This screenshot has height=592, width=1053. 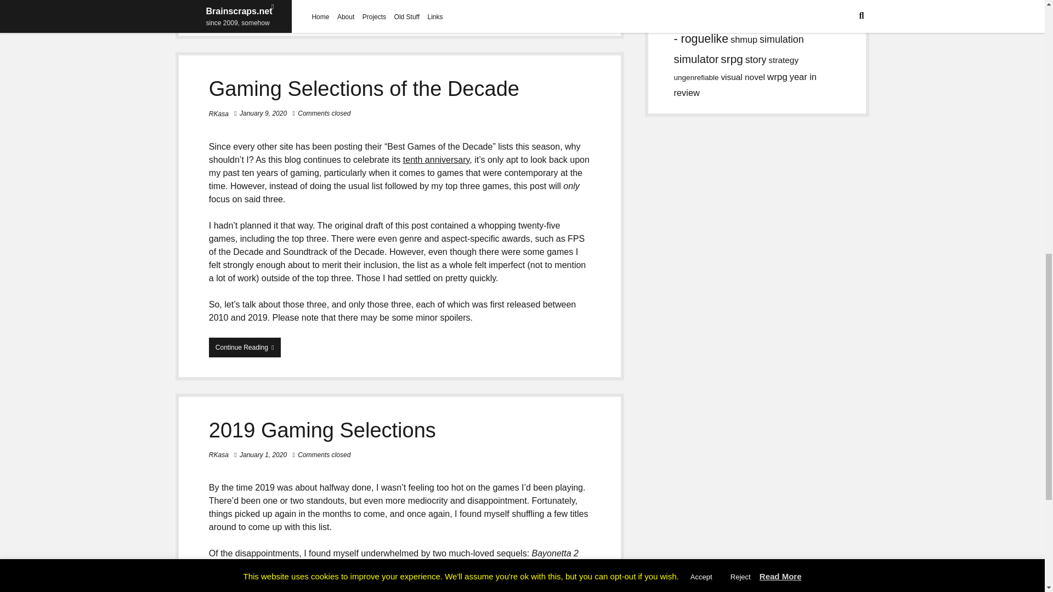 What do you see at coordinates (322, 430) in the screenshot?
I see `January 1, 2020` at bounding box center [322, 430].